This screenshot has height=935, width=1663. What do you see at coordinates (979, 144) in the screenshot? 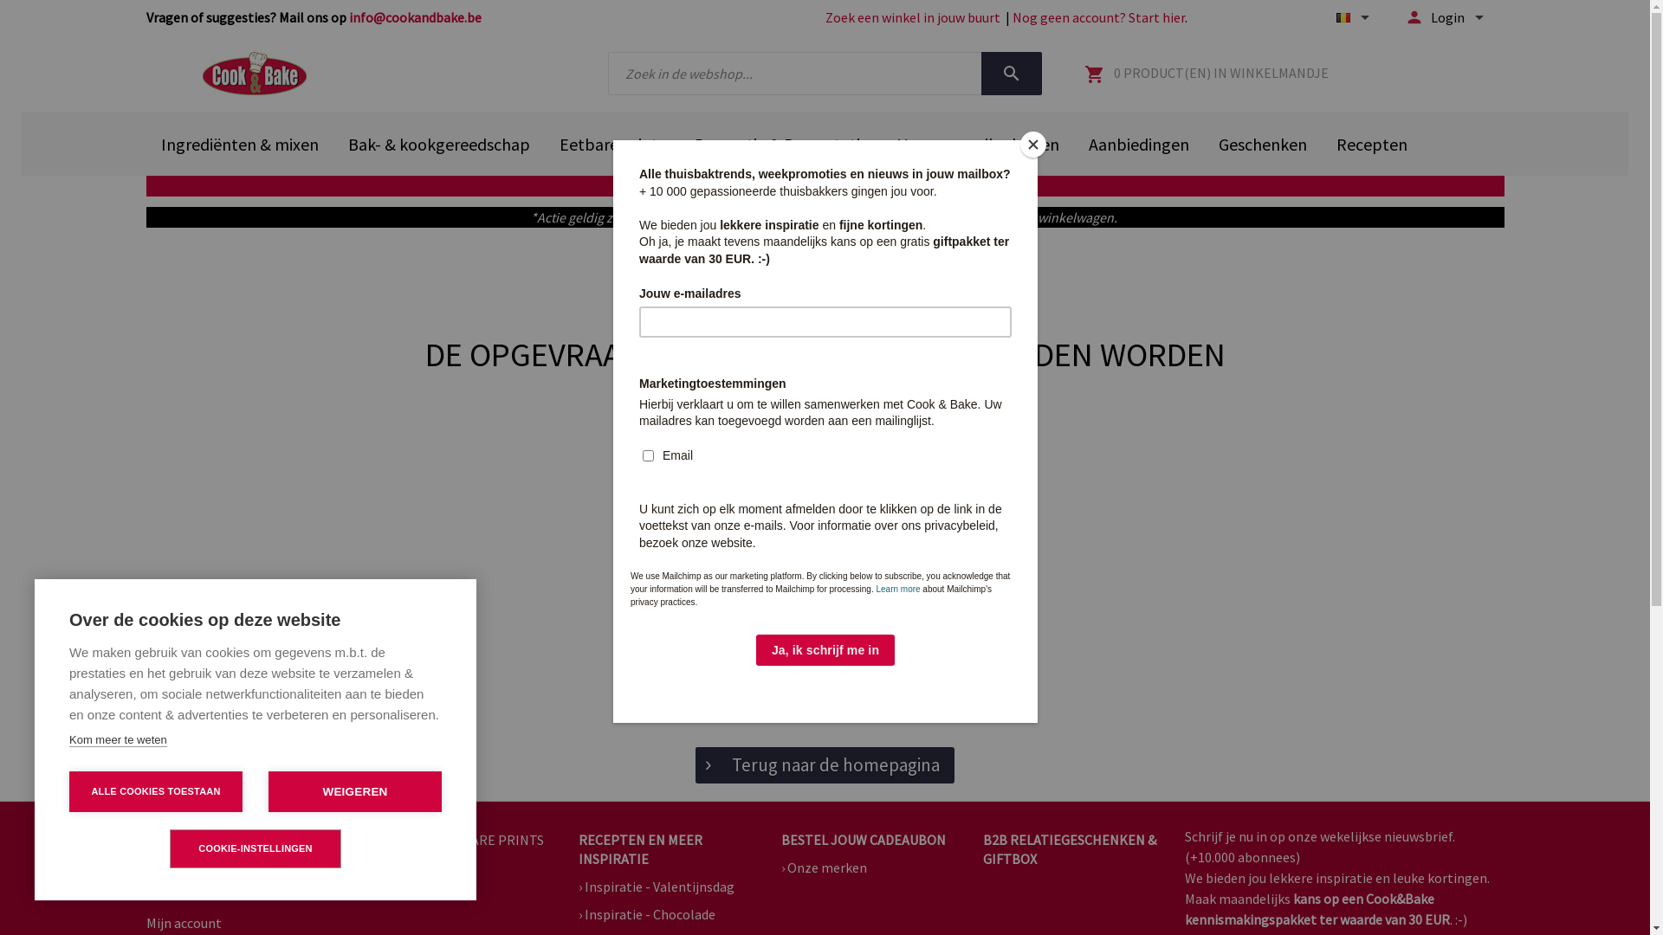
I see `Vanparys suikerbonen` at bounding box center [979, 144].